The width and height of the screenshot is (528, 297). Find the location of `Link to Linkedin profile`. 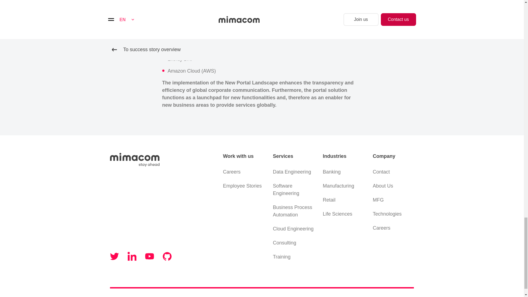

Link to Linkedin profile is located at coordinates (132, 256).